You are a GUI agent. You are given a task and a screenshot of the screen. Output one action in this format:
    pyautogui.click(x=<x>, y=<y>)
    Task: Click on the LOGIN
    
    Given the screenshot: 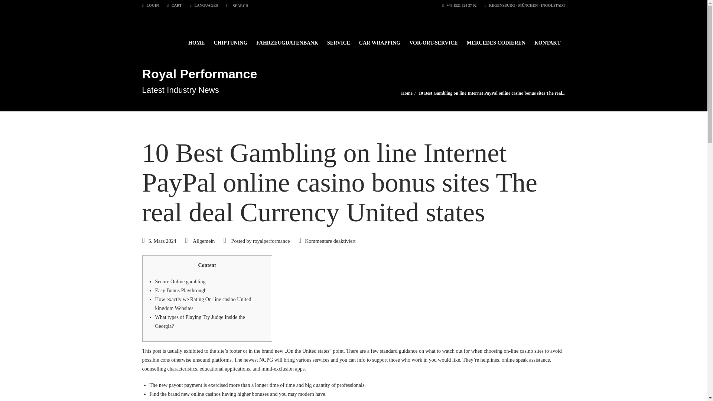 What is the action you would take?
    pyautogui.click(x=150, y=5)
    